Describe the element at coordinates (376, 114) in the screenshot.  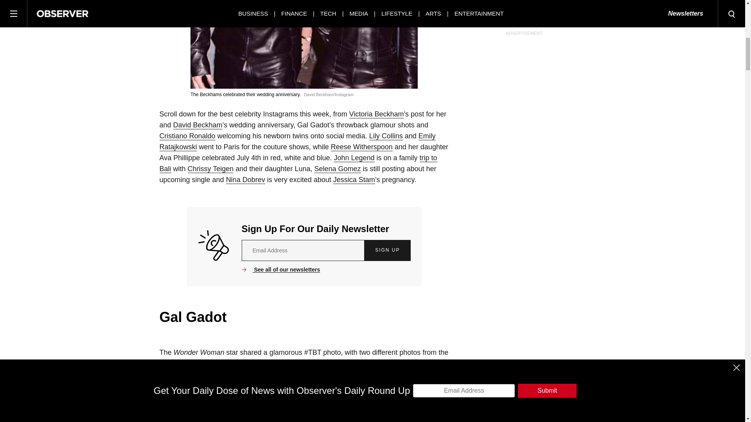
I see `Victoria Beckham` at that location.